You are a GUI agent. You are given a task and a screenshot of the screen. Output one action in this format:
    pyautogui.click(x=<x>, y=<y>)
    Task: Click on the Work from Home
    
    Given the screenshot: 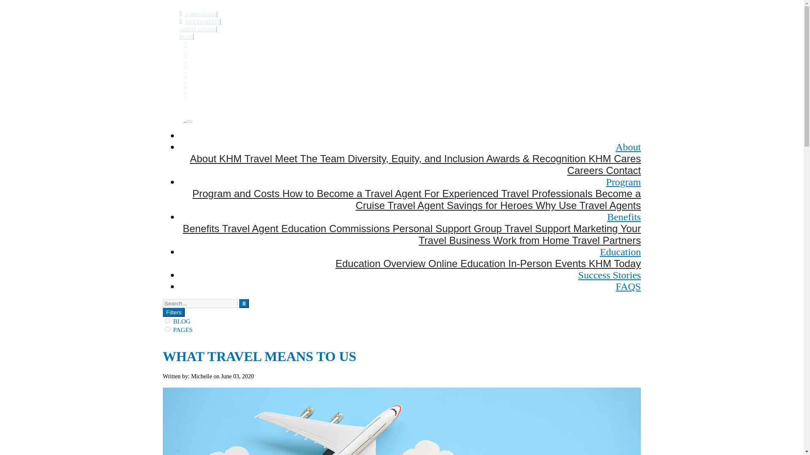 What is the action you would take?
    pyautogui.click(x=532, y=240)
    